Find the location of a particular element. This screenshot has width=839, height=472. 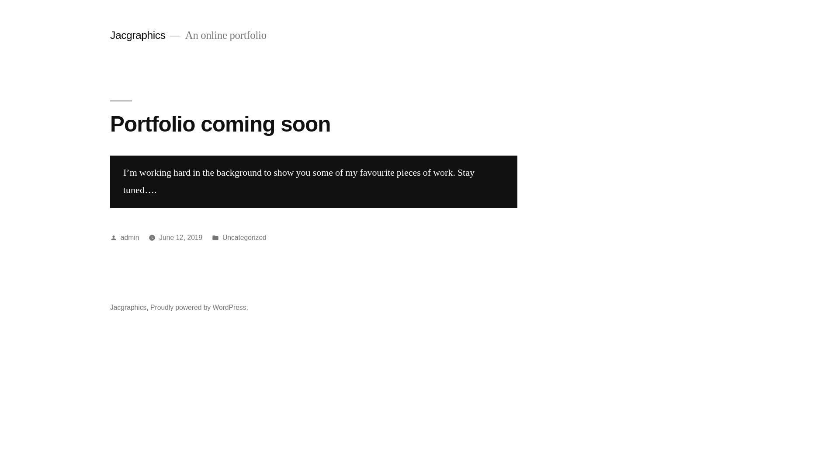

Jacgraphics is located at coordinates (128, 308).